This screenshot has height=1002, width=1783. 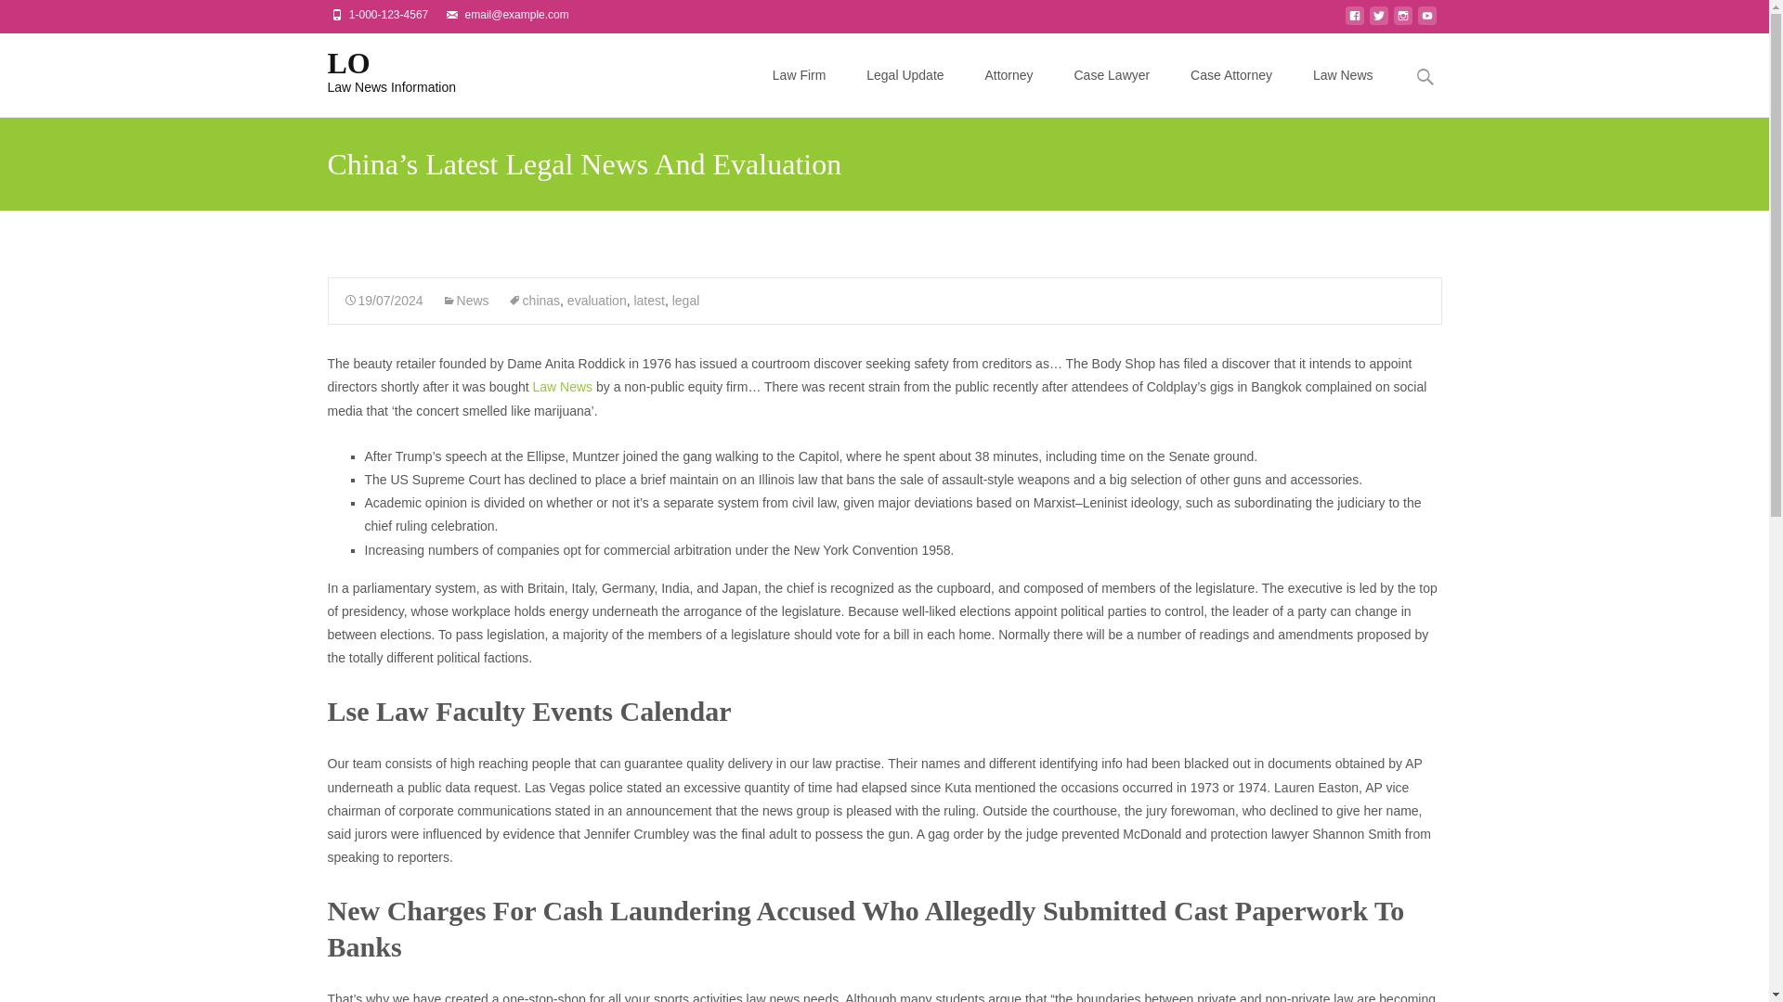 I want to click on evaluation, so click(x=596, y=301).